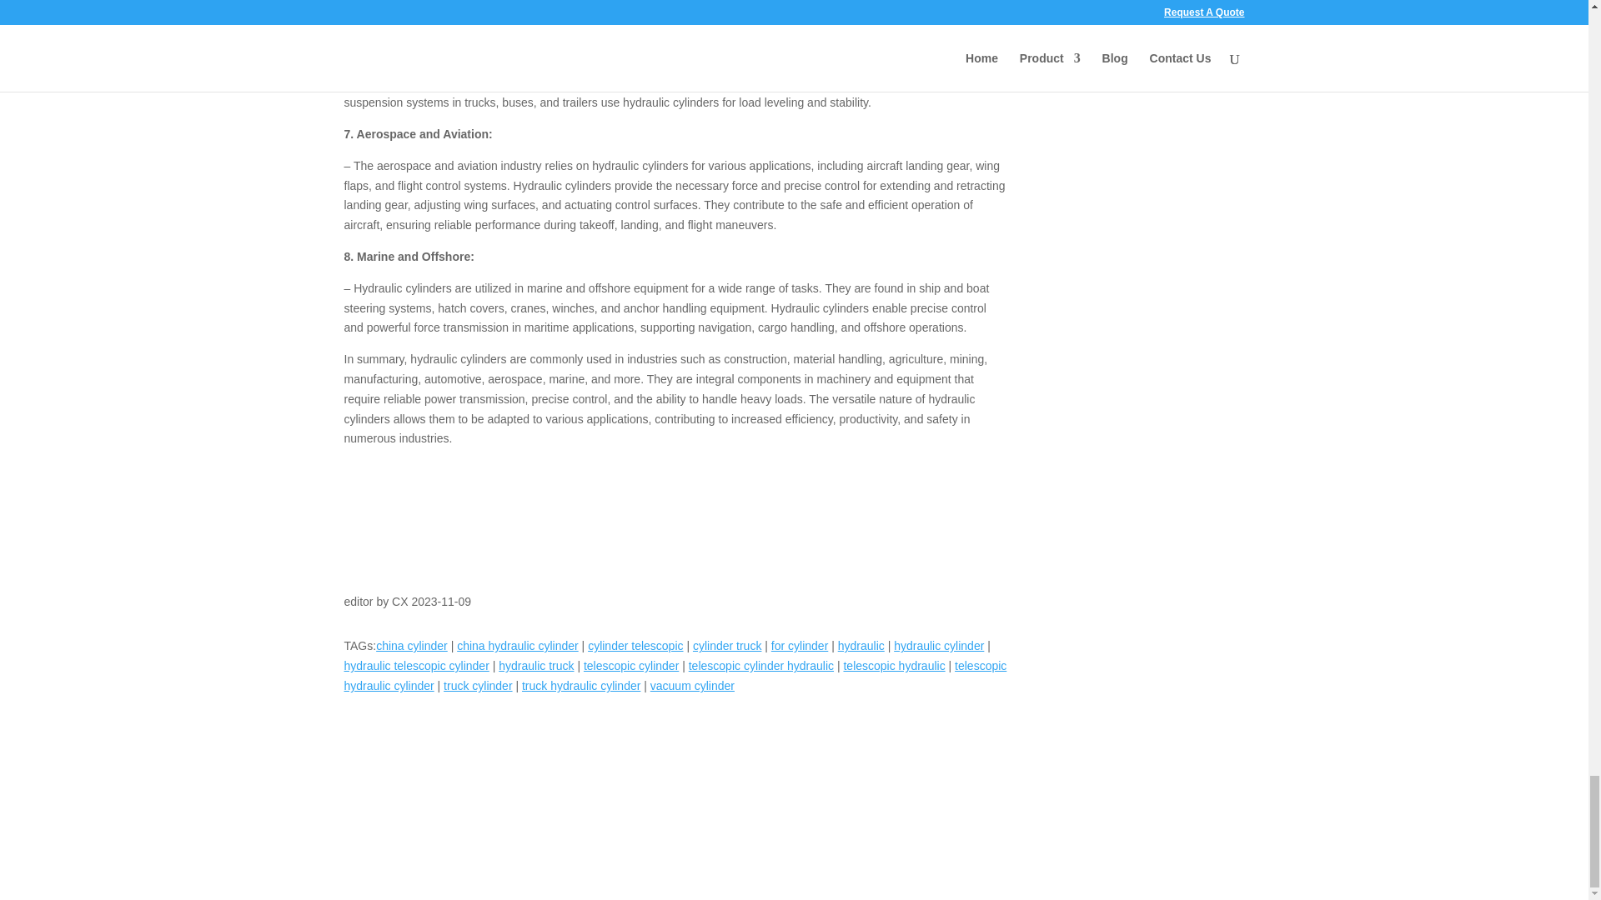  I want to click on cylinder truck, so click(727, 645).